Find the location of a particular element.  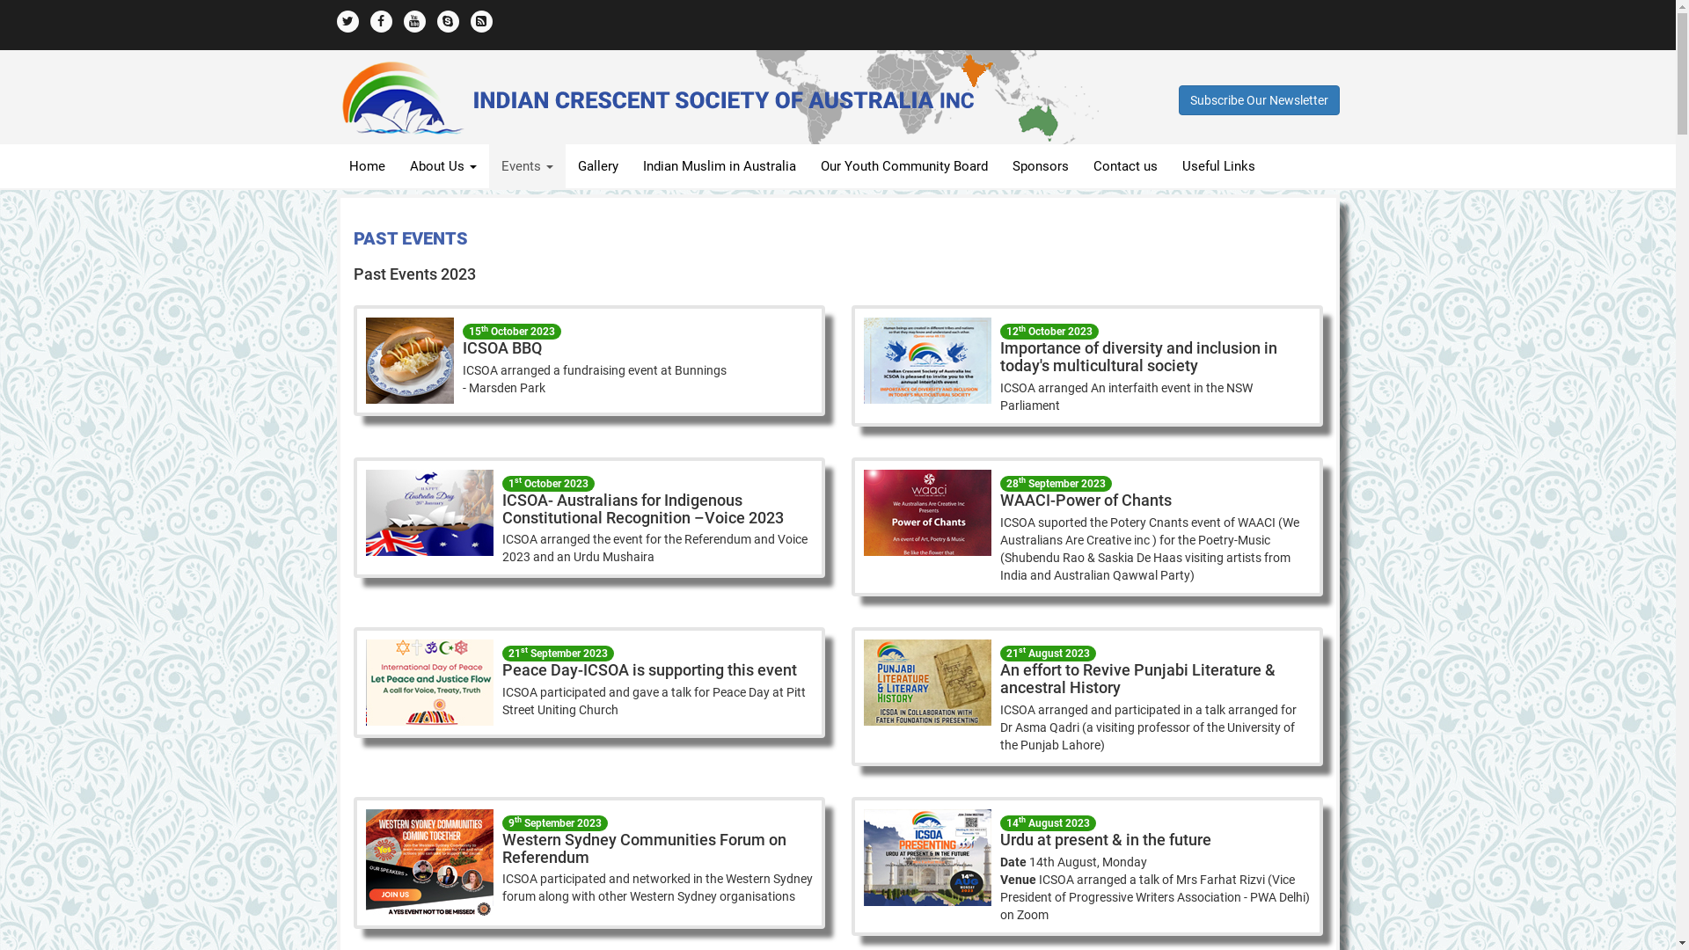

About Us is located at coordinates (443, 166).